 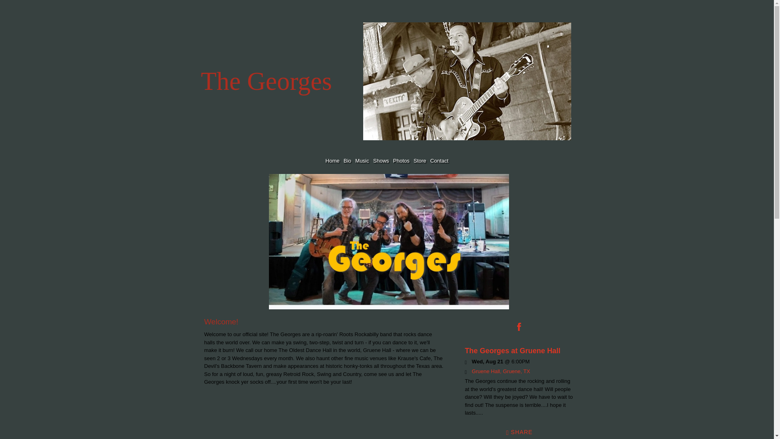 What do you see at coordinates (401, 161) in the screenshot?
I see `Photos` at bounding box center [401, 161].